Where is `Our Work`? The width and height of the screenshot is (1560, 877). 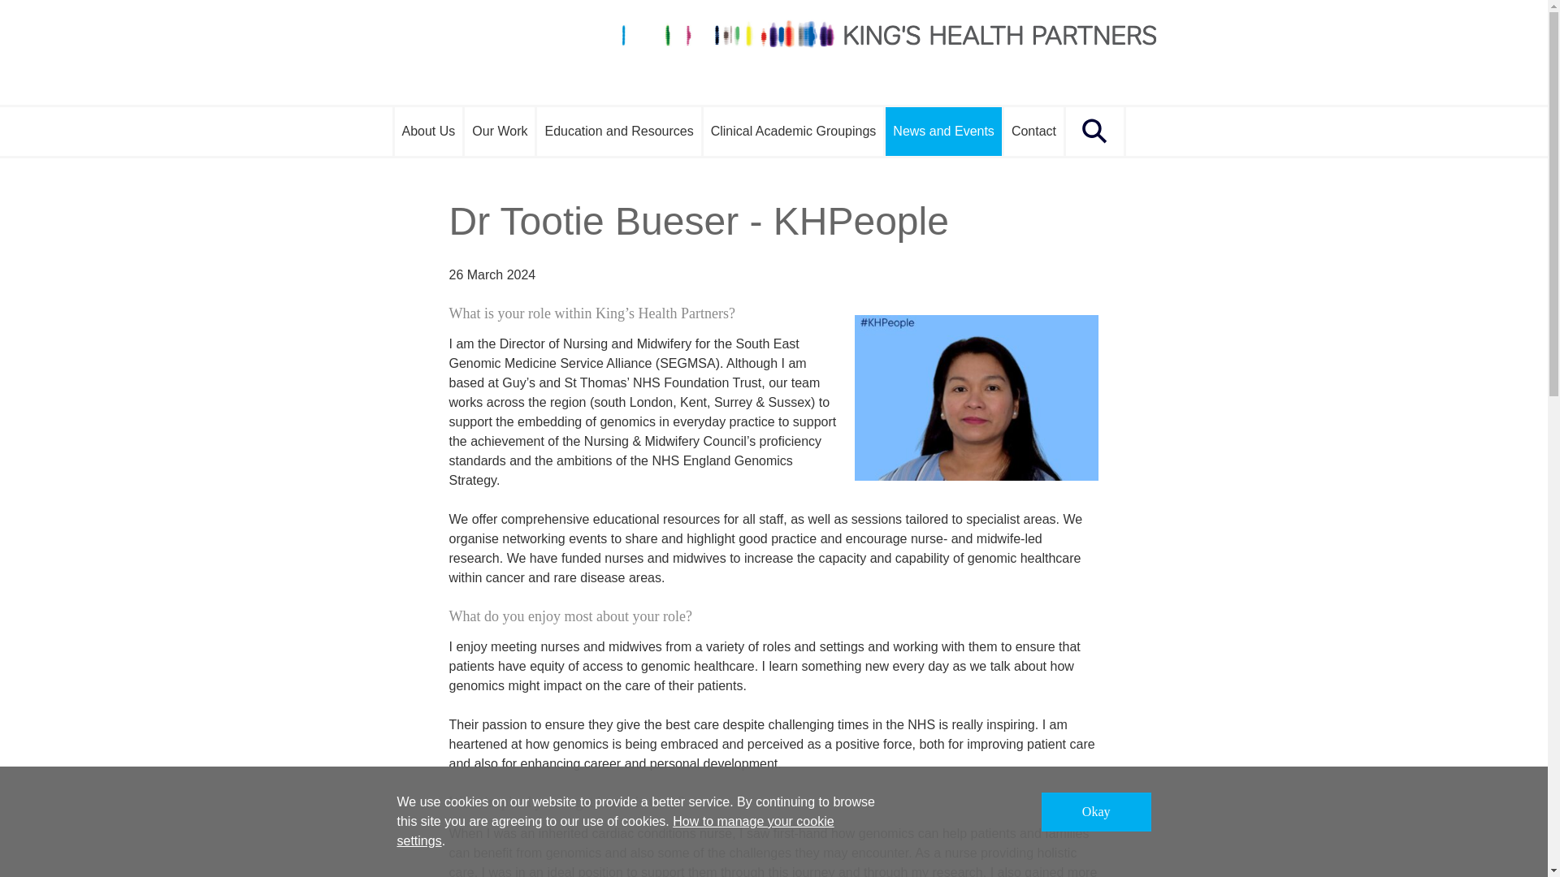 Our Work is located at coordinates (500, 132).